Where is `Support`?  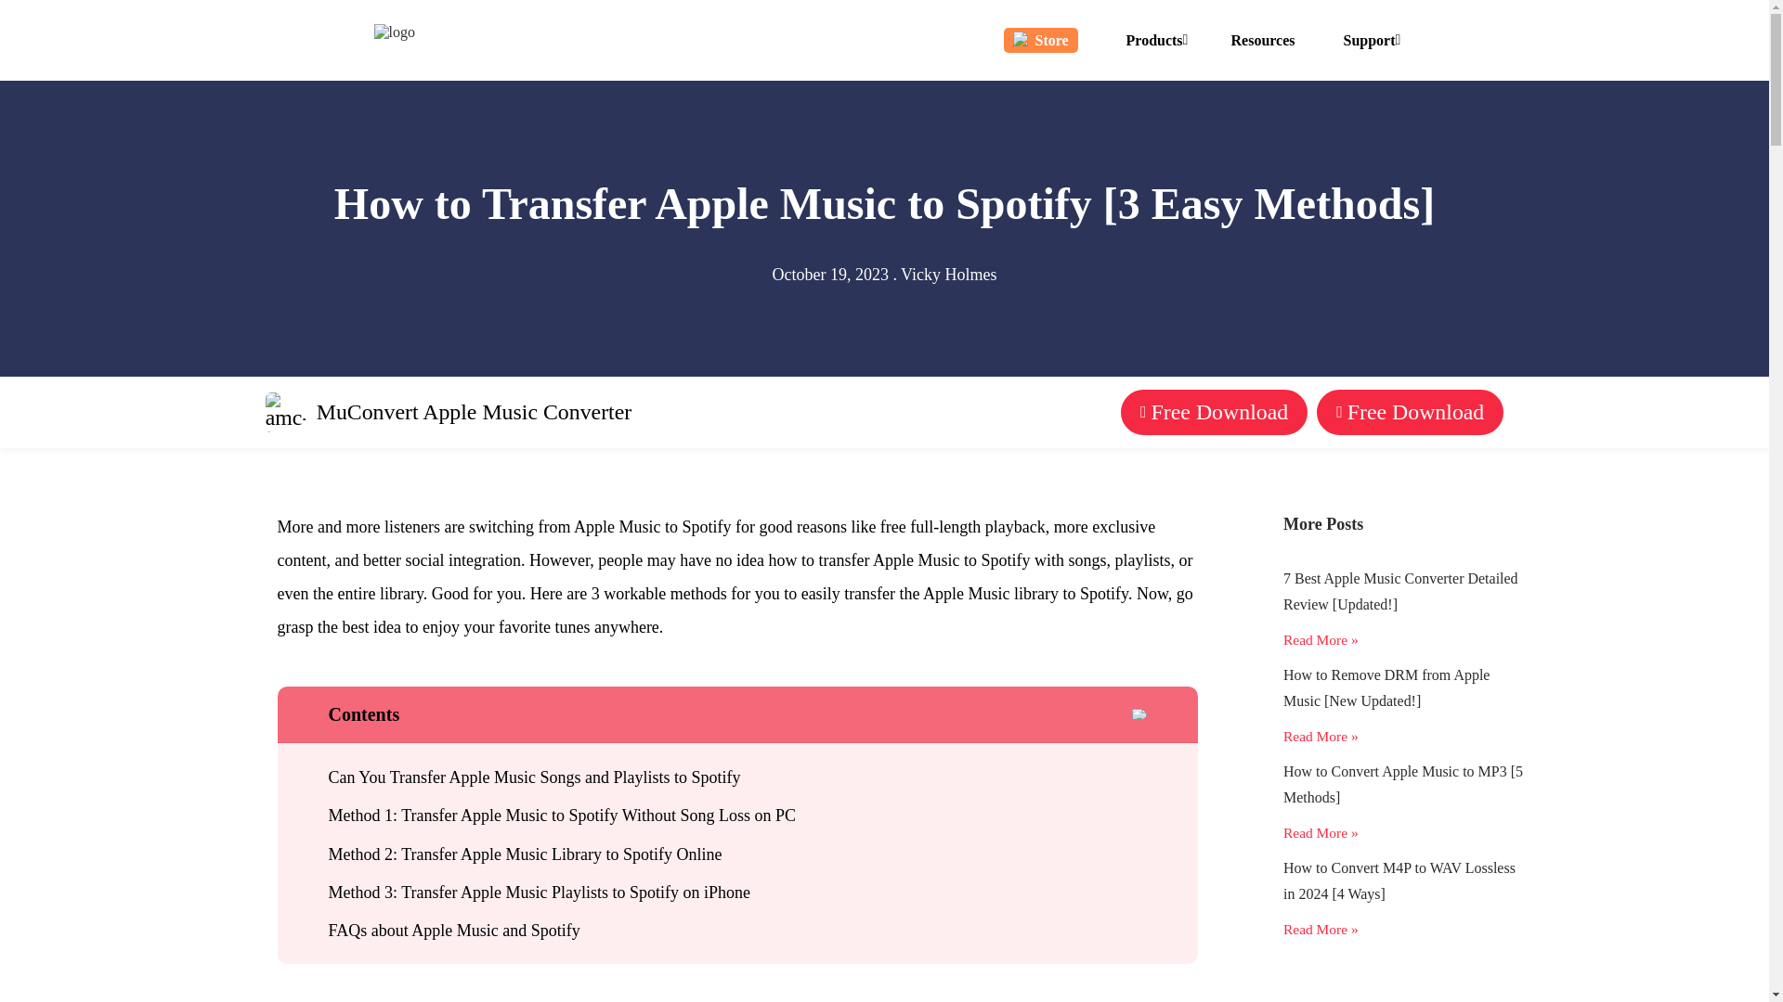
Support is located at coordinates (1370, 39).